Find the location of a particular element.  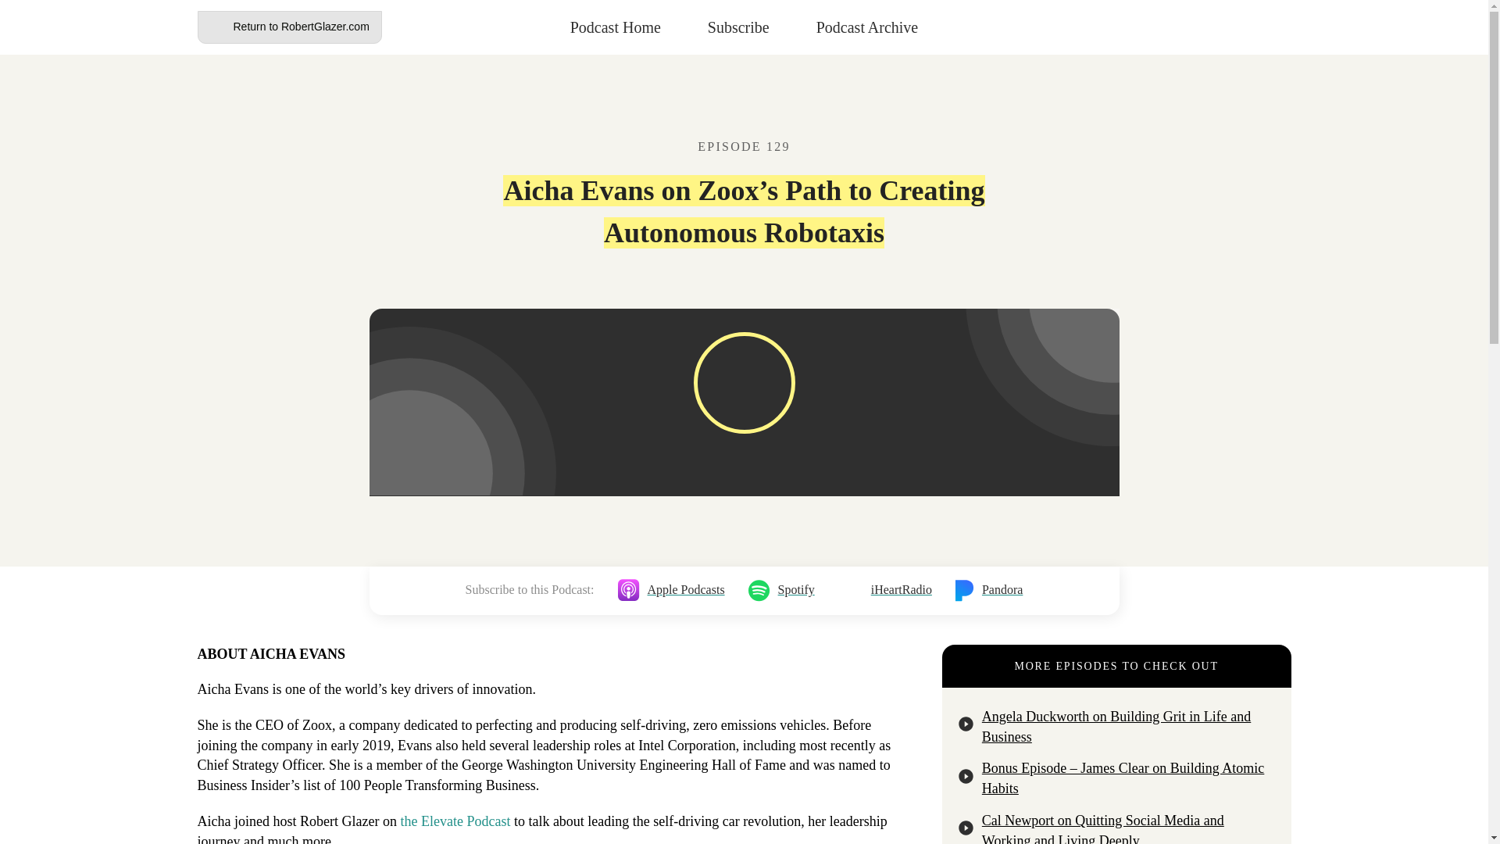

the Elevate Podcast is located at coordinates (455, 821).